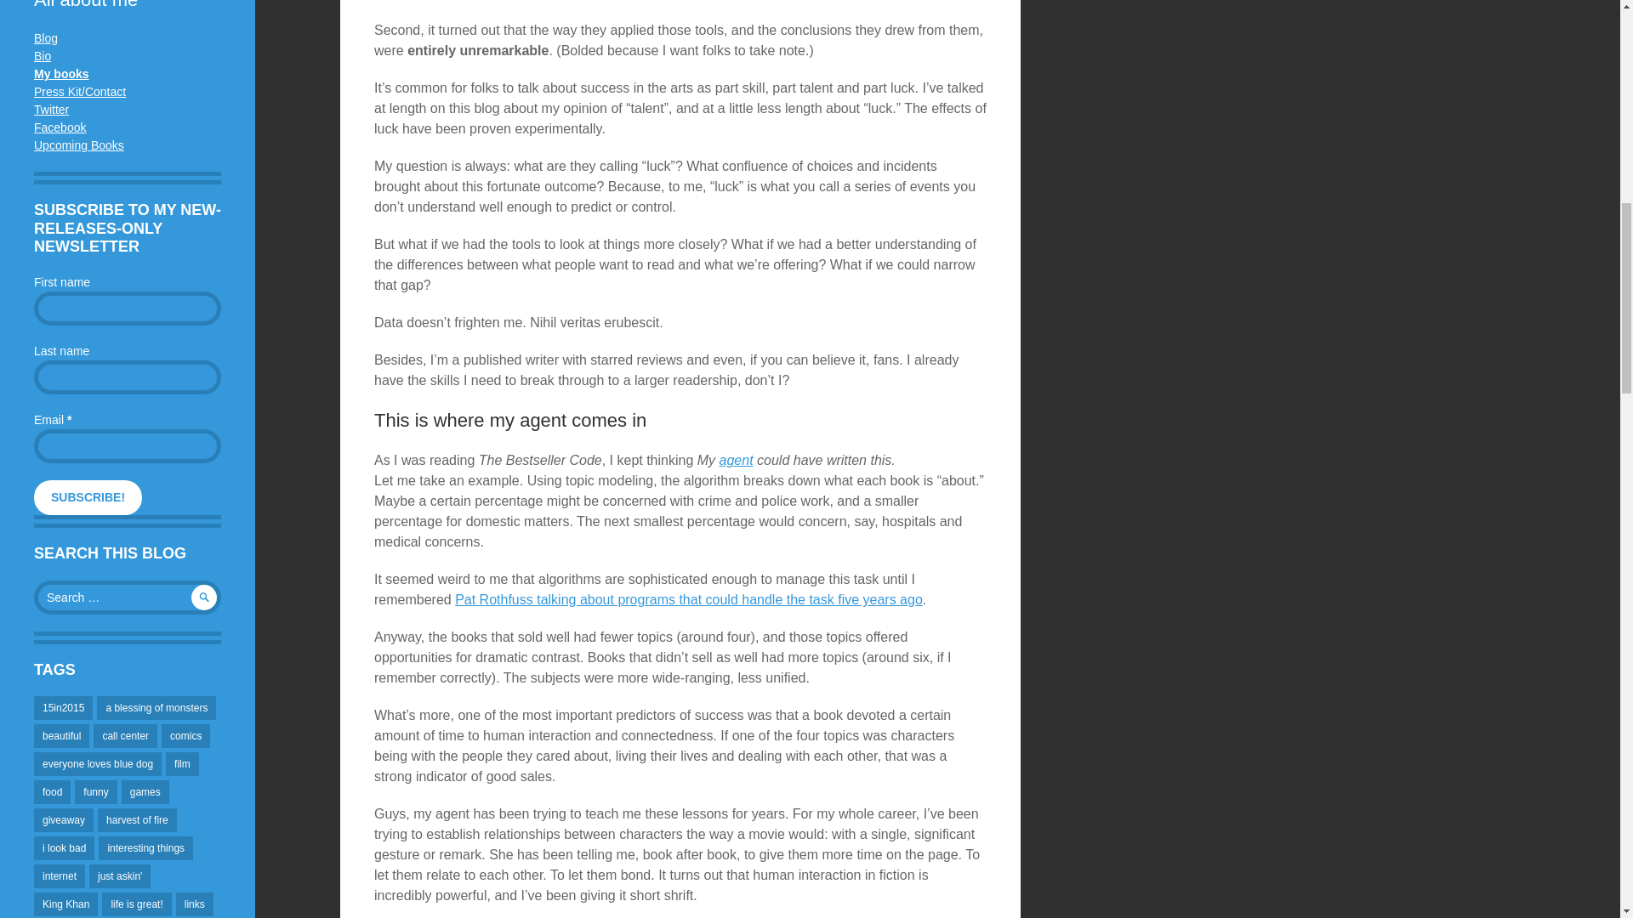 The width and height of the screenshot is (1633, 918). I want to click on 15in2015, so click(63, 707).